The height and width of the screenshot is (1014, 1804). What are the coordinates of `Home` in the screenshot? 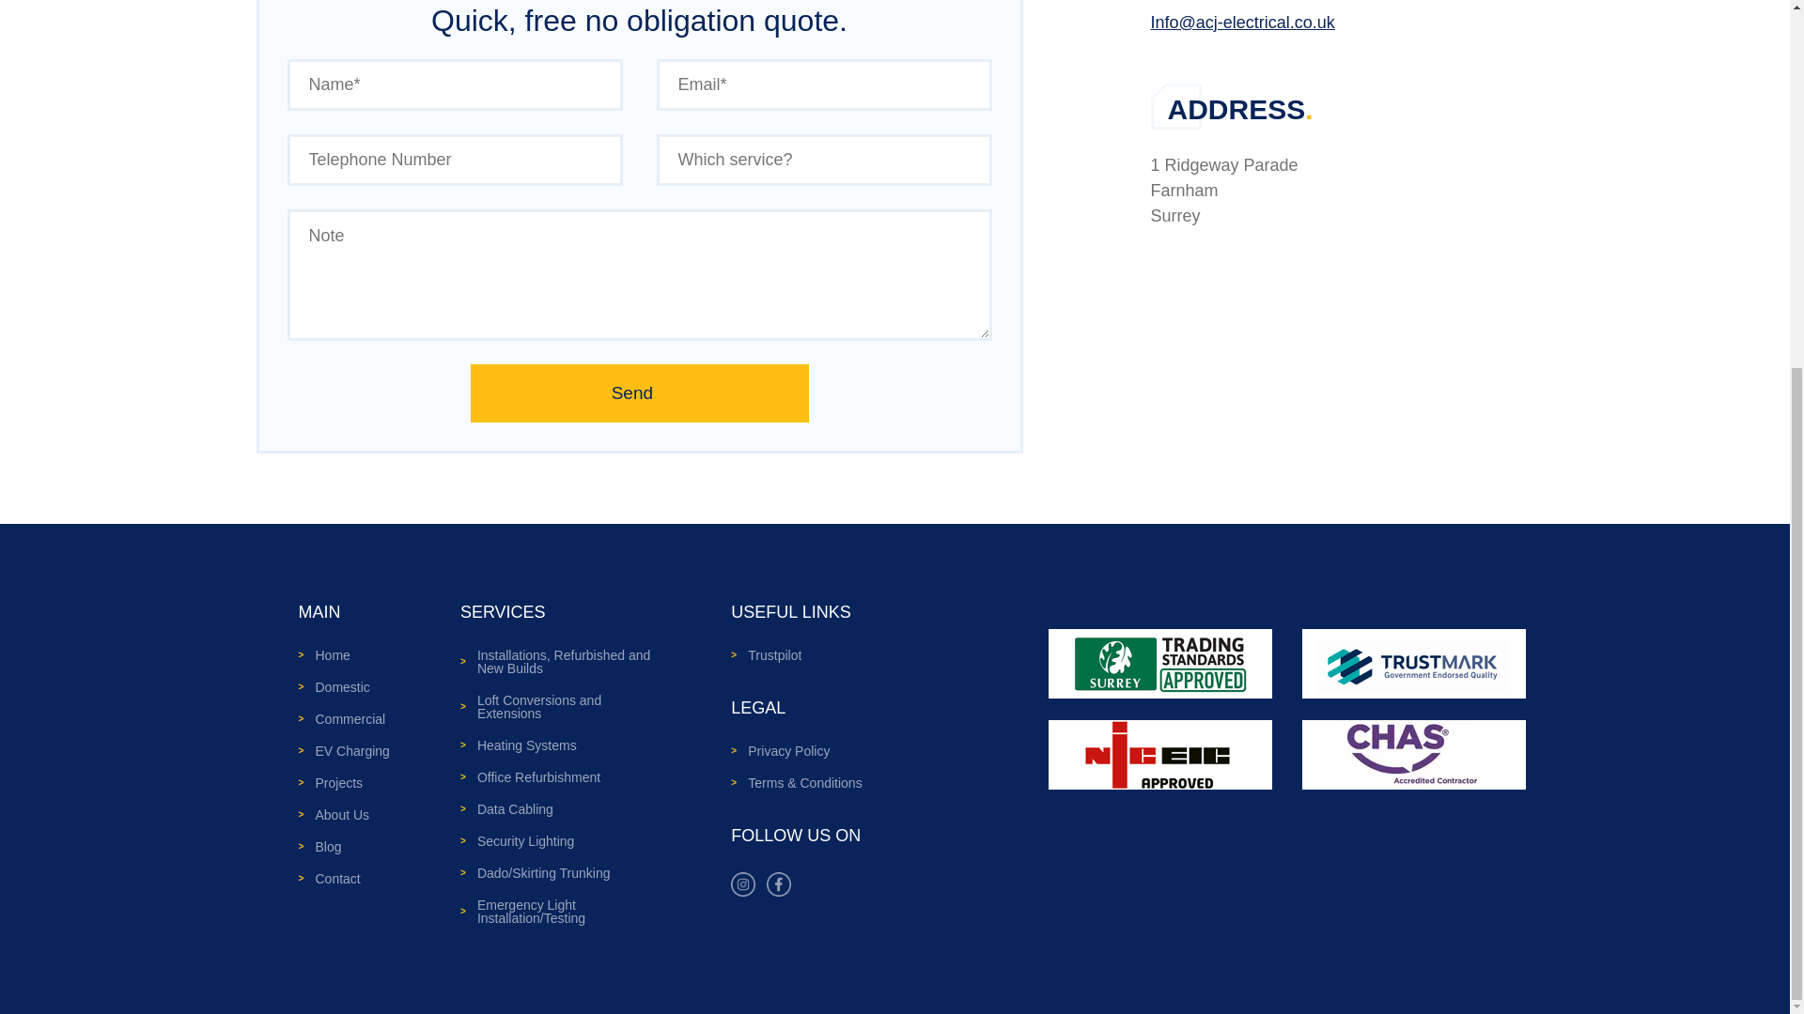 It's located at (344, 655).